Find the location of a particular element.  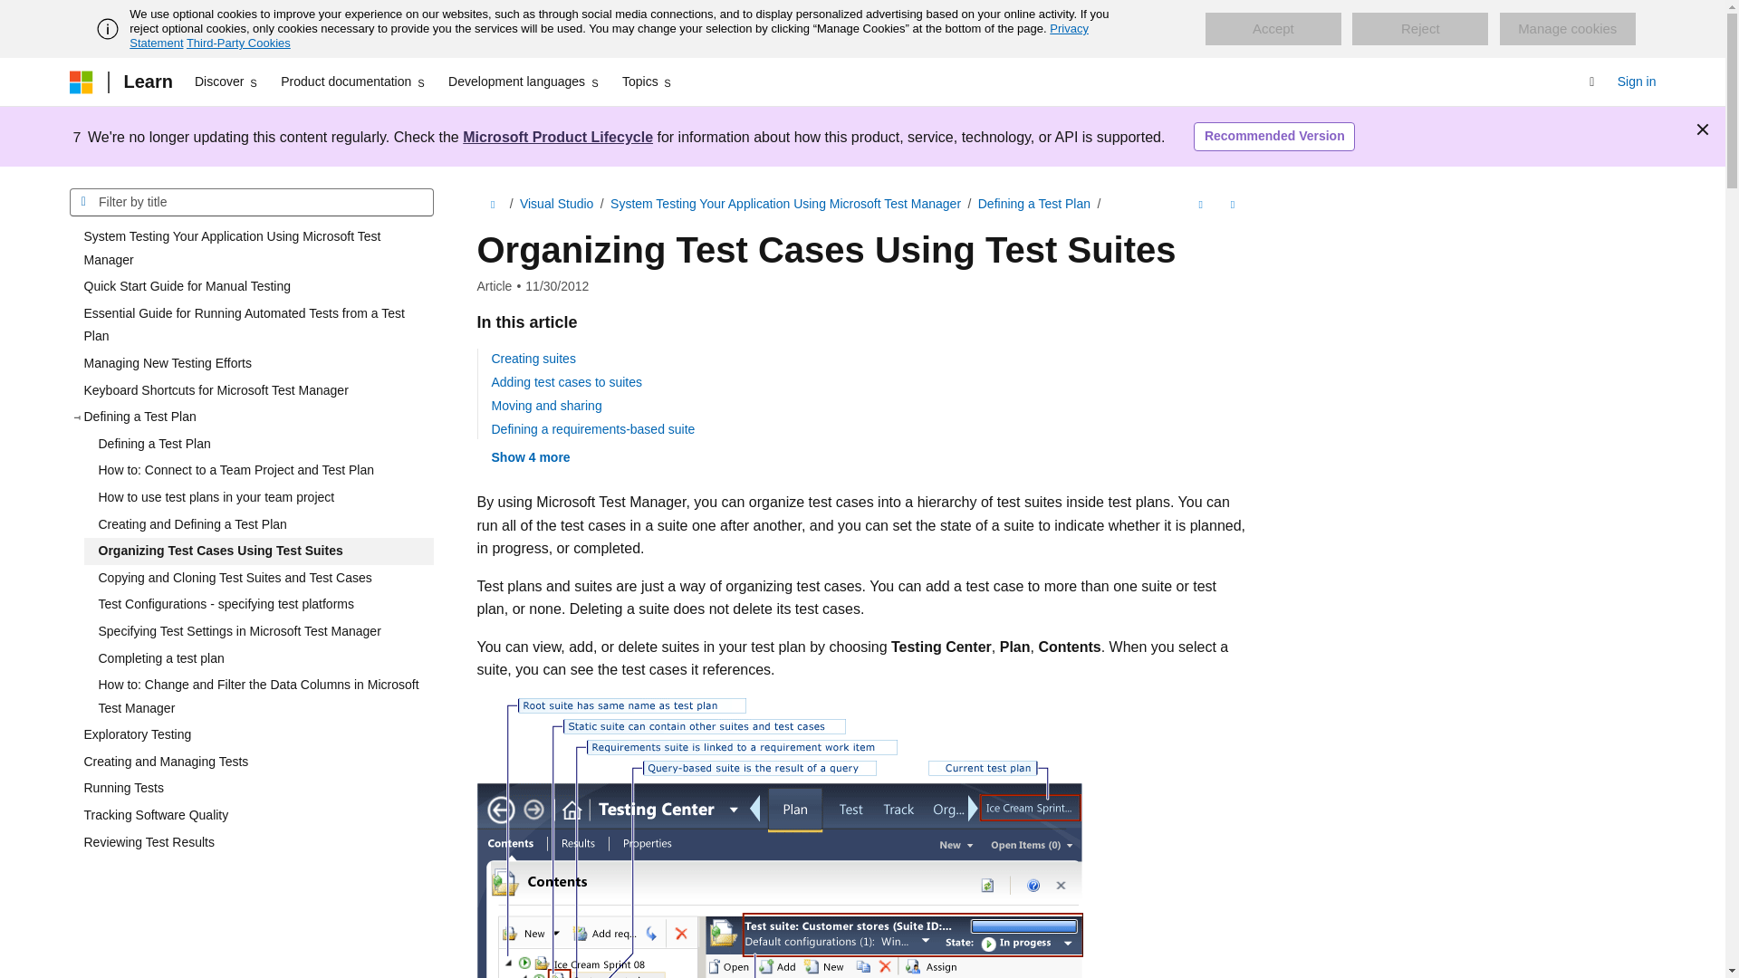

Essential Guide for Running Automated Tests from a Test Plan is located at coordinates (251, 324).